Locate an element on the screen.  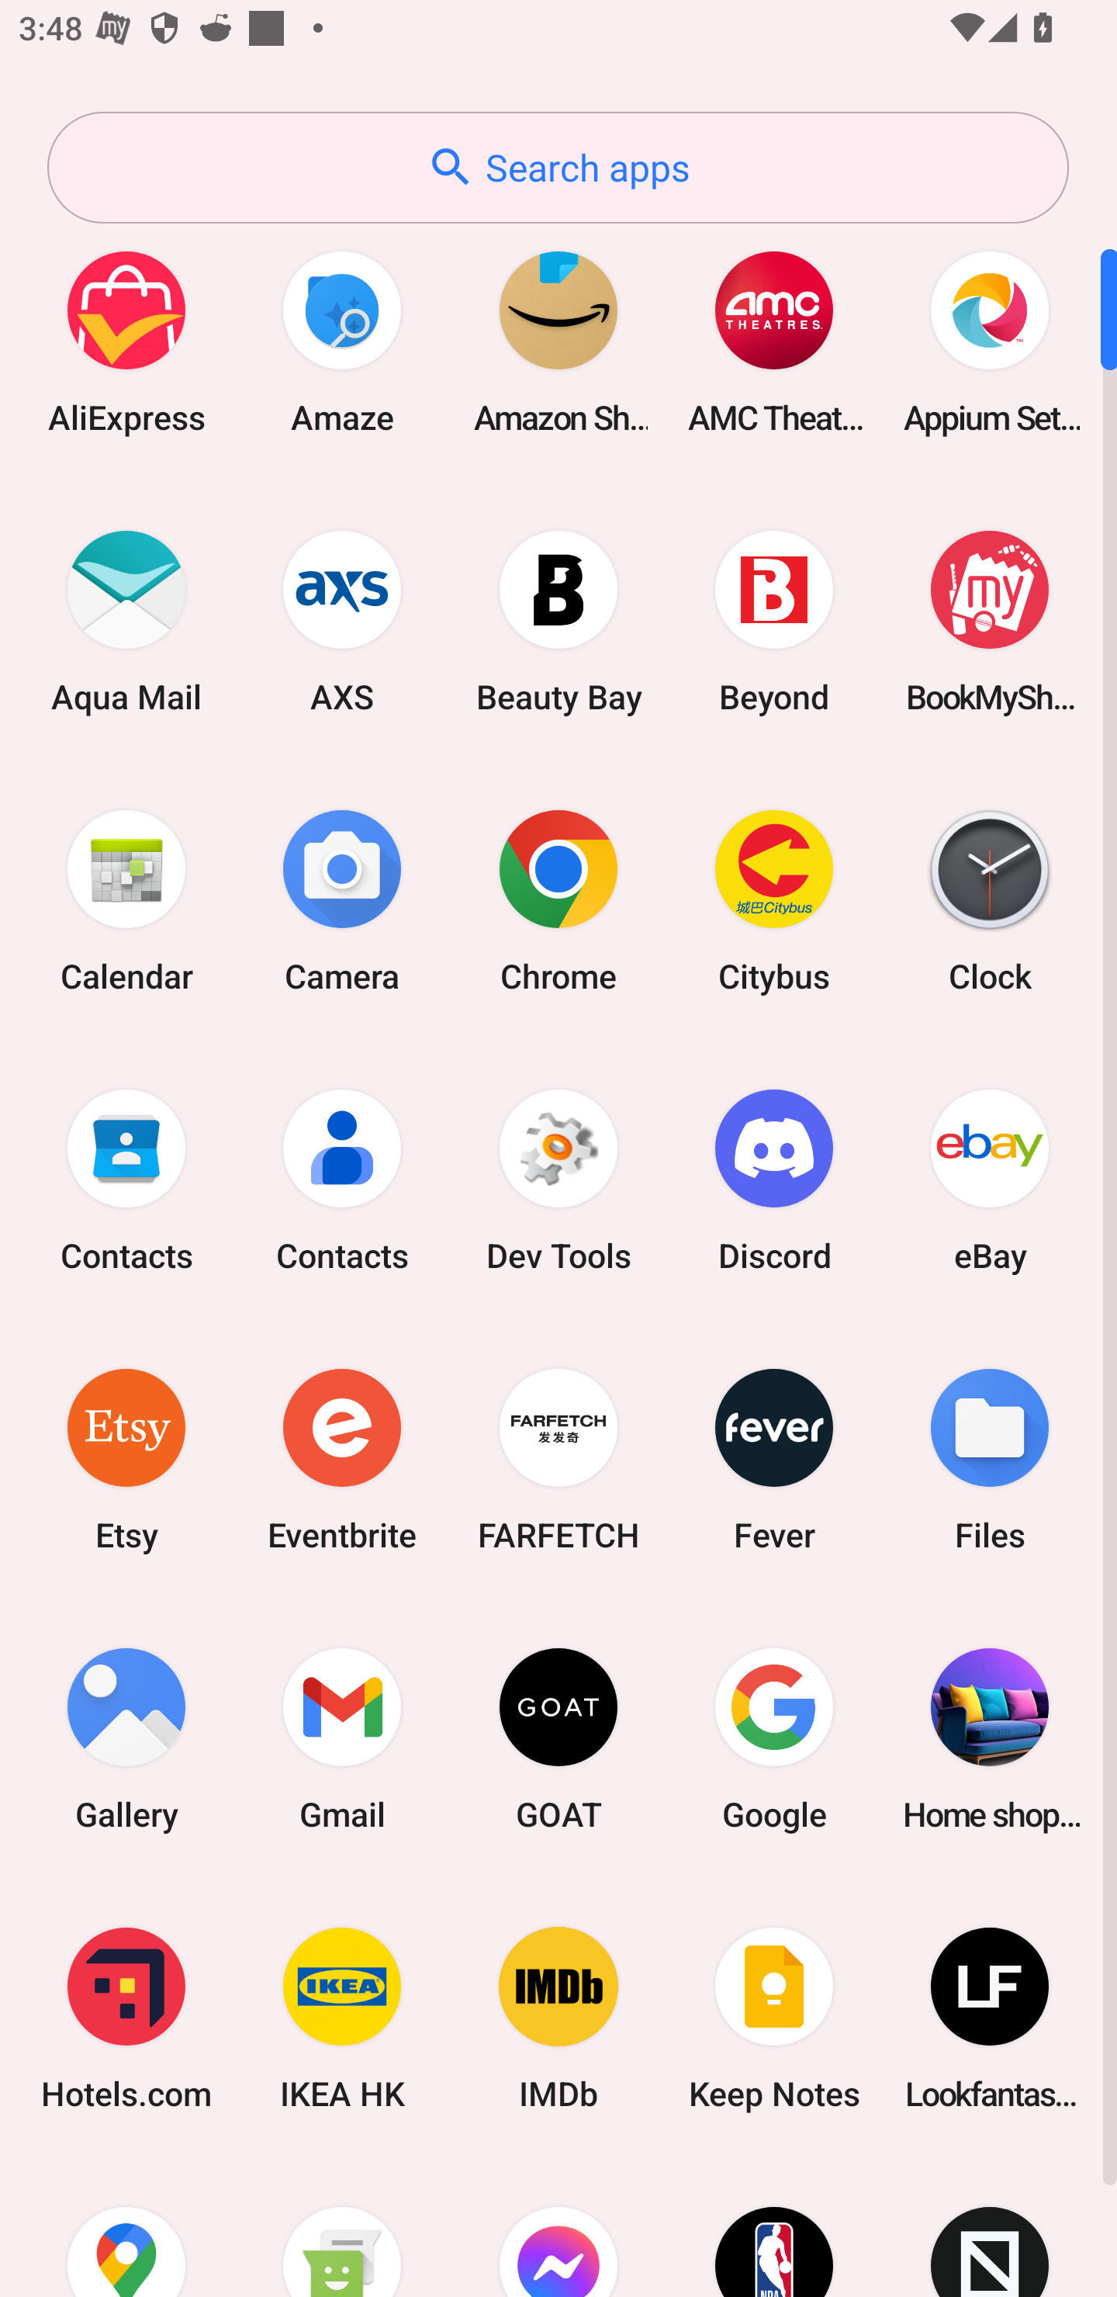
IKEA HK is located at coordinates (342, 2019).